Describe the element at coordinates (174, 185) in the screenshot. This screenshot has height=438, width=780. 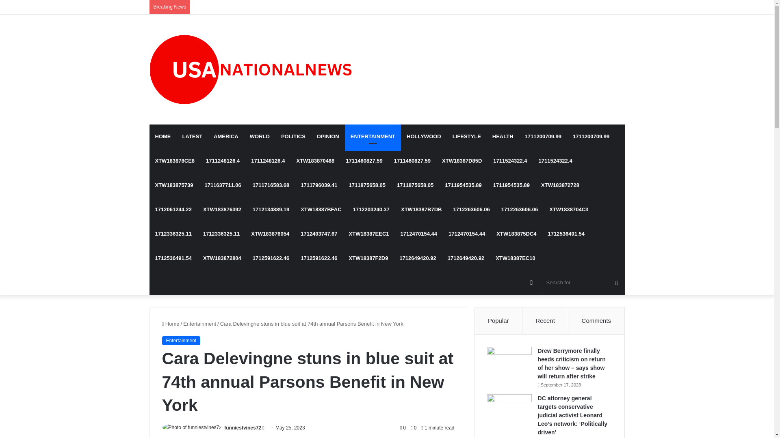
I see `XTW183875739` at that location.